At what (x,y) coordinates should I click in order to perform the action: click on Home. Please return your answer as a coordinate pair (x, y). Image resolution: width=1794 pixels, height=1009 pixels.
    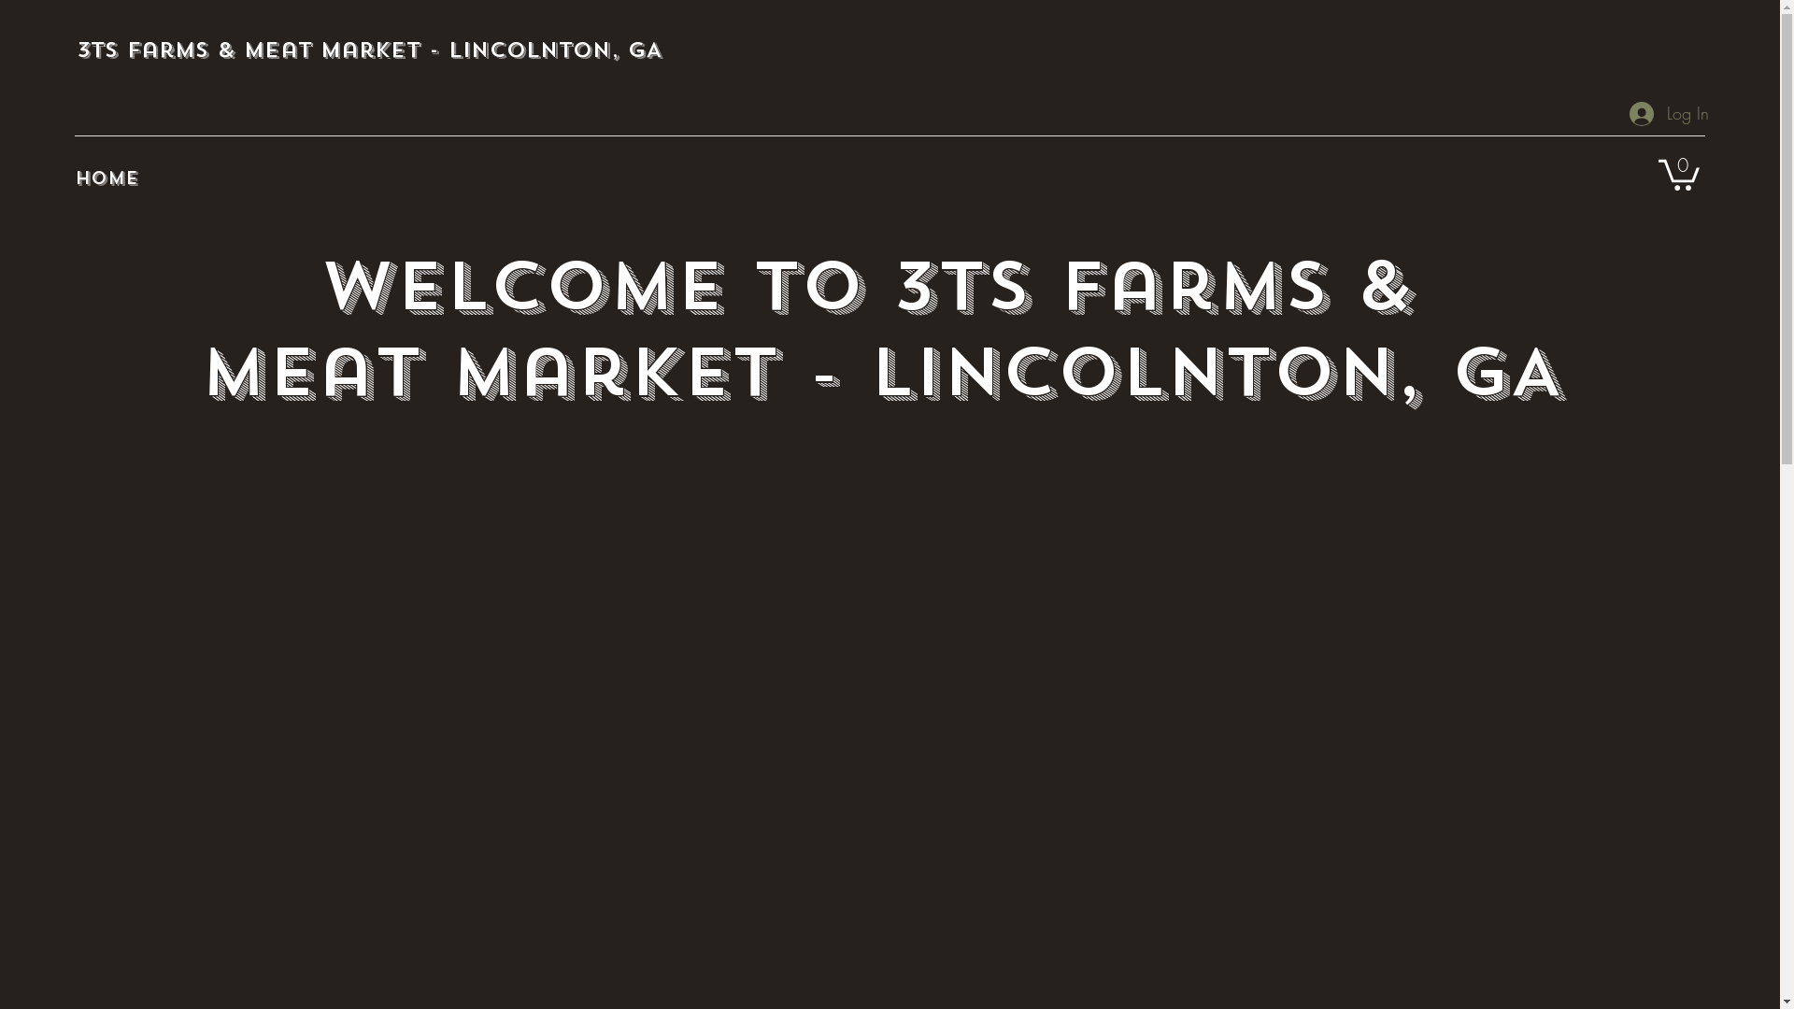
    Looking at the image, I should click on (107, 178).